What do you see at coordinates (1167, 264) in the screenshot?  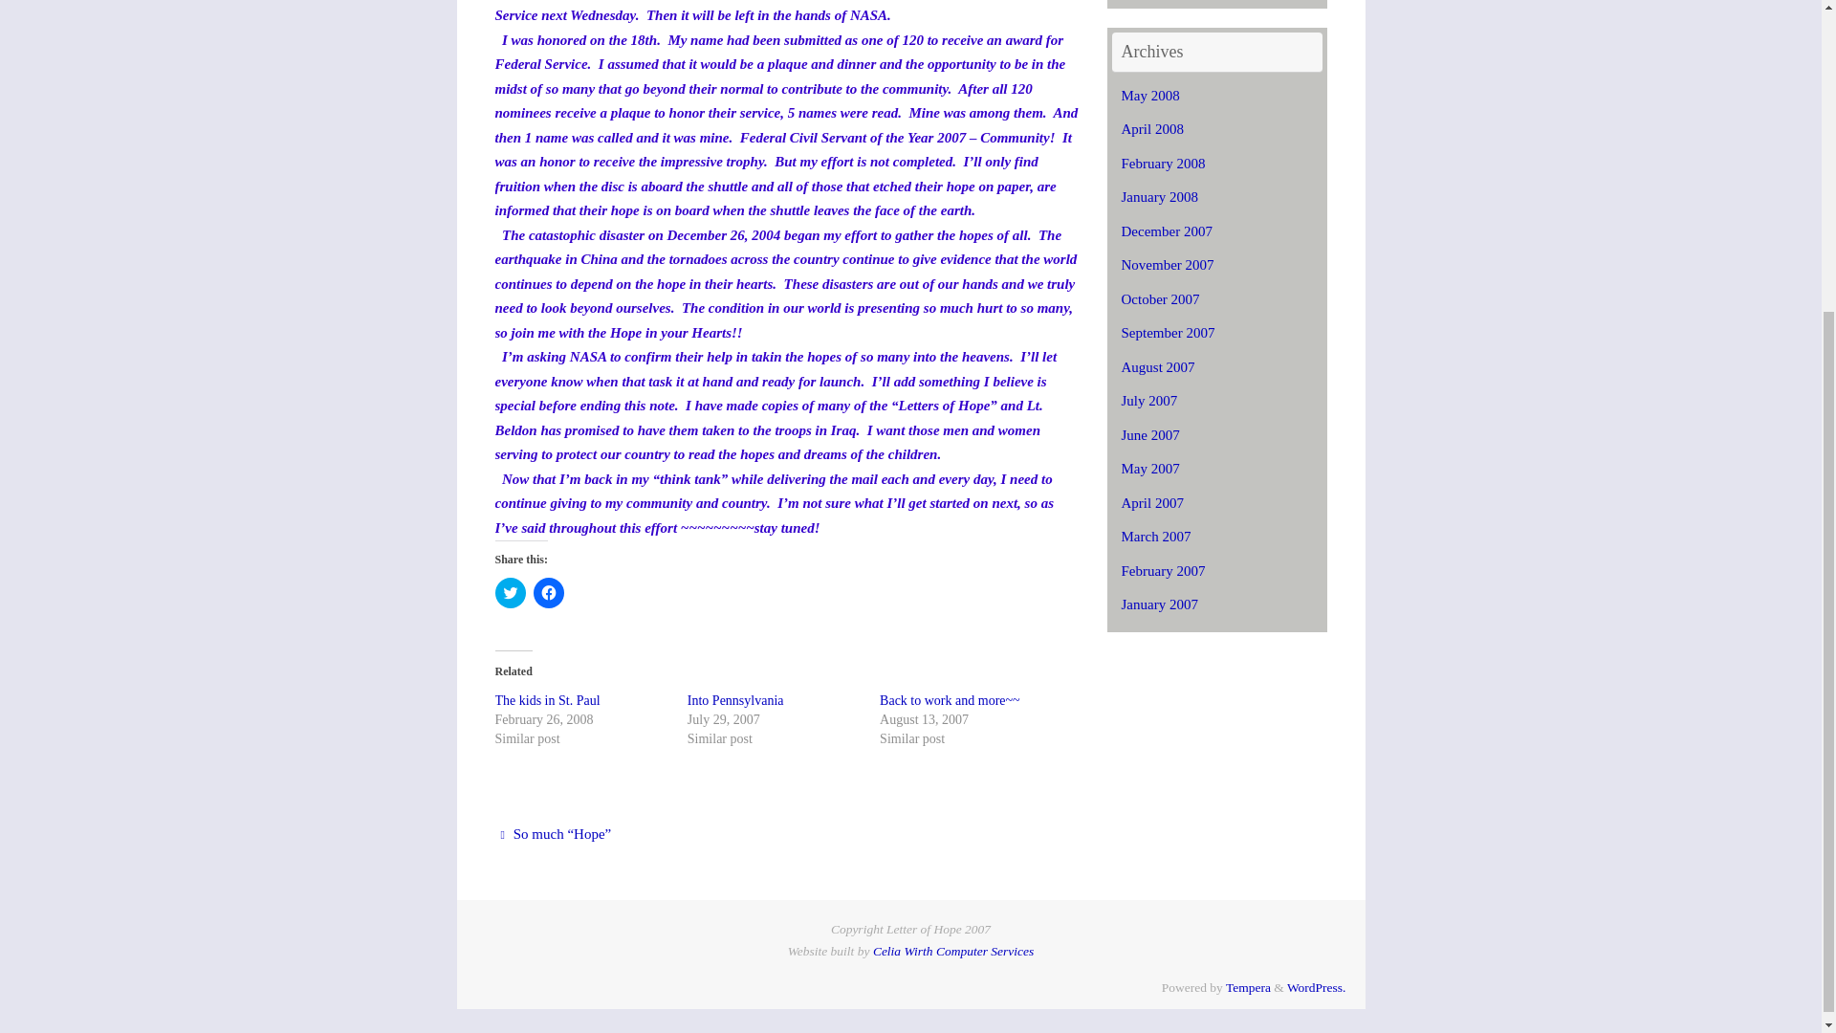 I see `November 2007` at bounding box center [1167, 264].